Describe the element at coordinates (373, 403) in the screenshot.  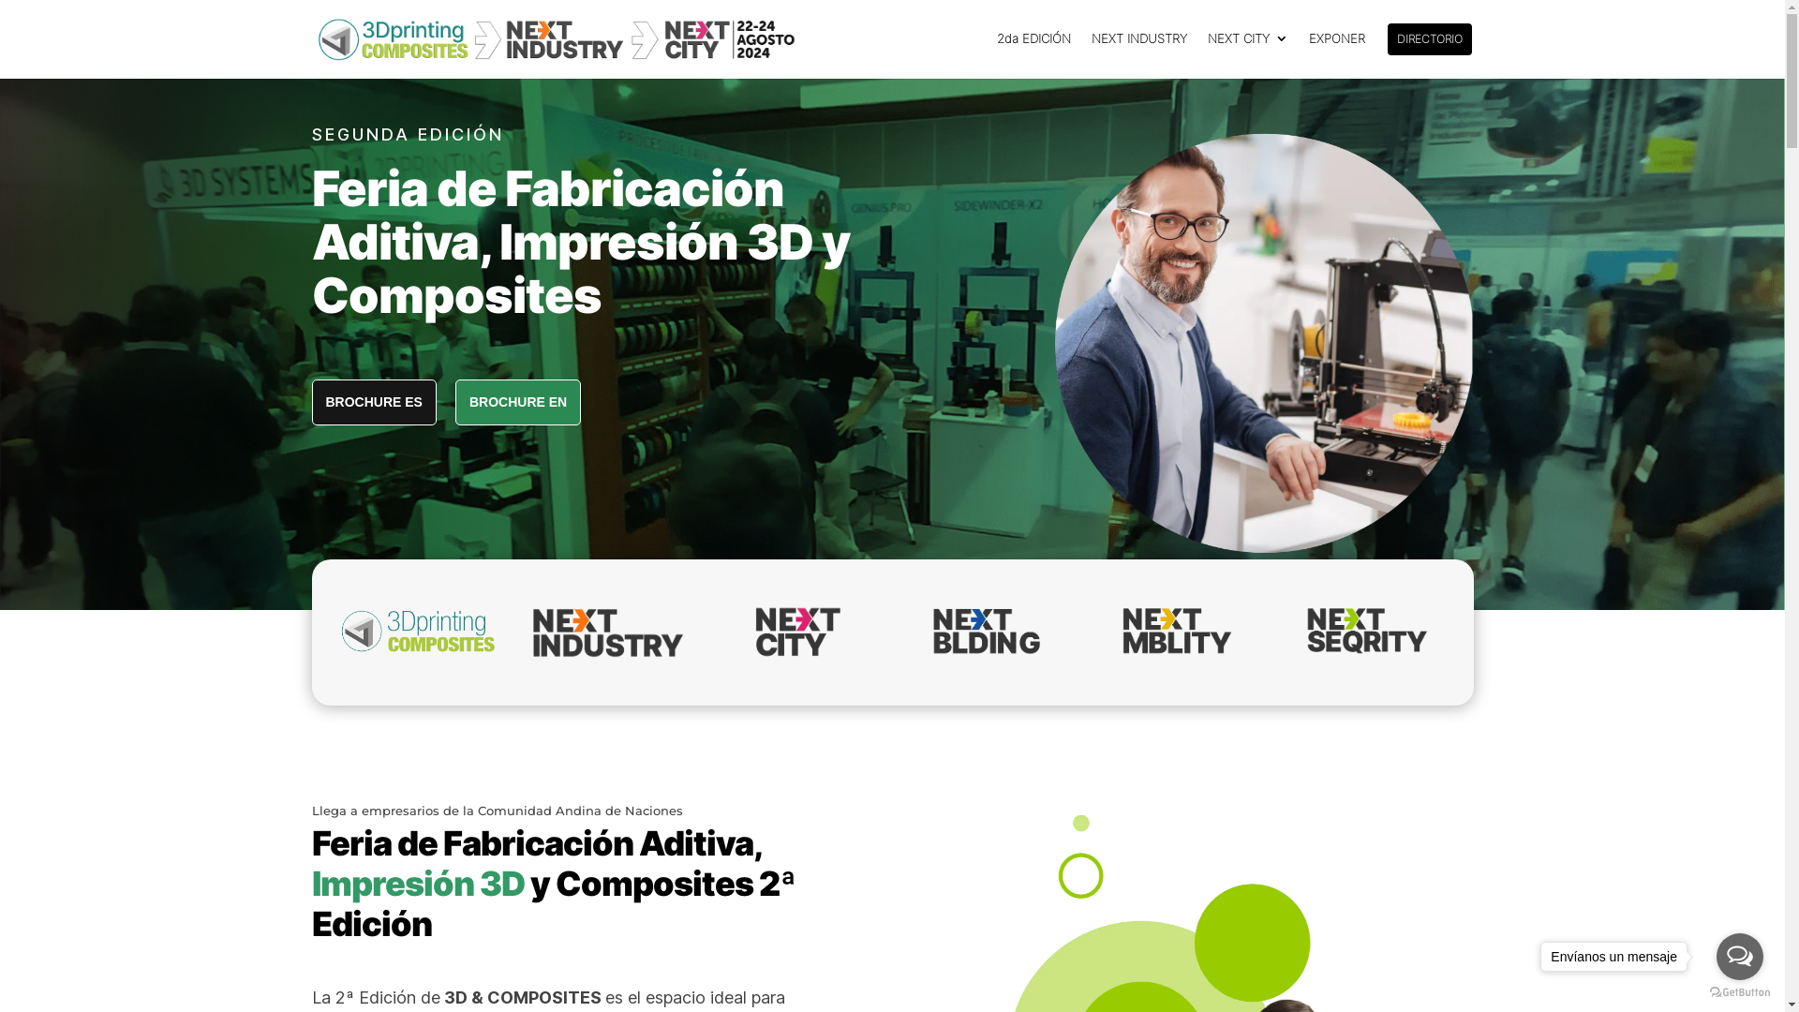
I see `BROCHURE ES` at that location.